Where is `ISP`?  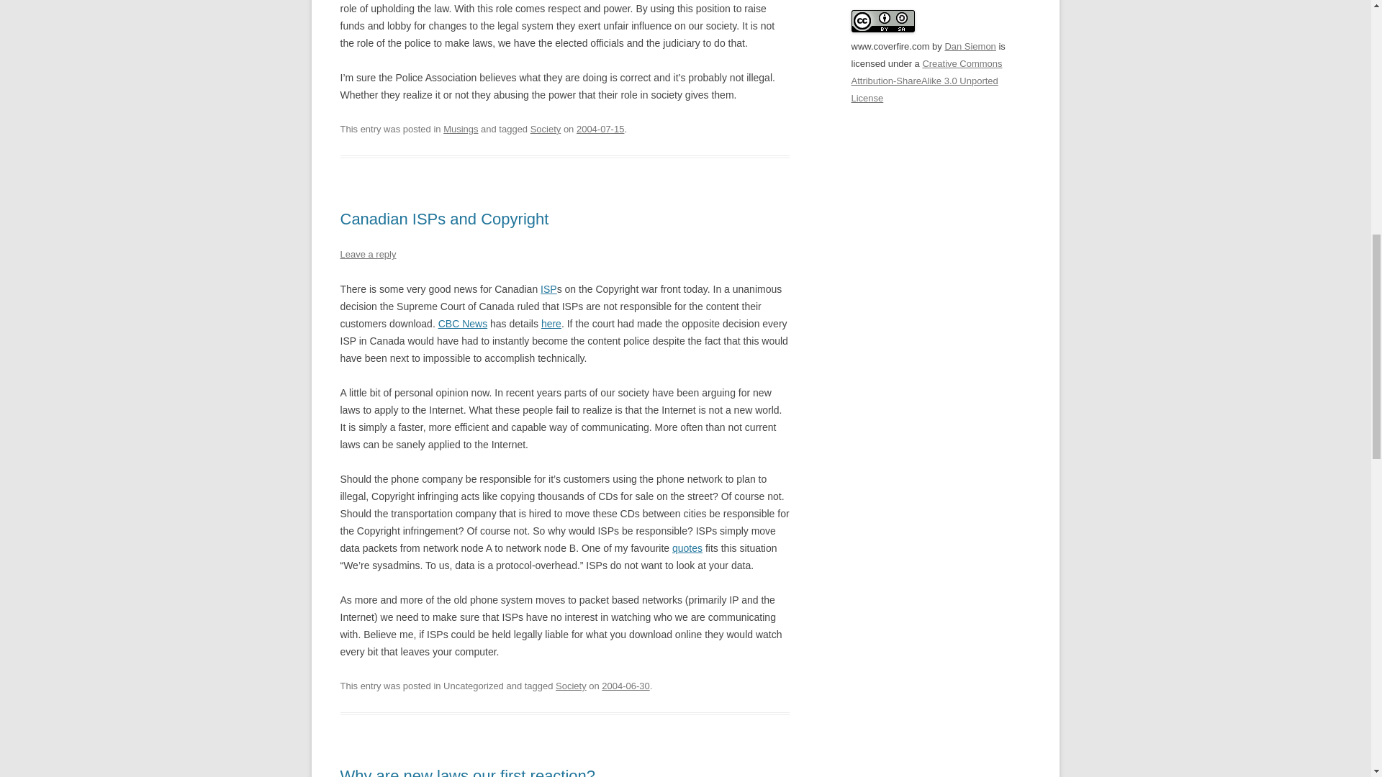
ISP is located at coordinates (548, 289).